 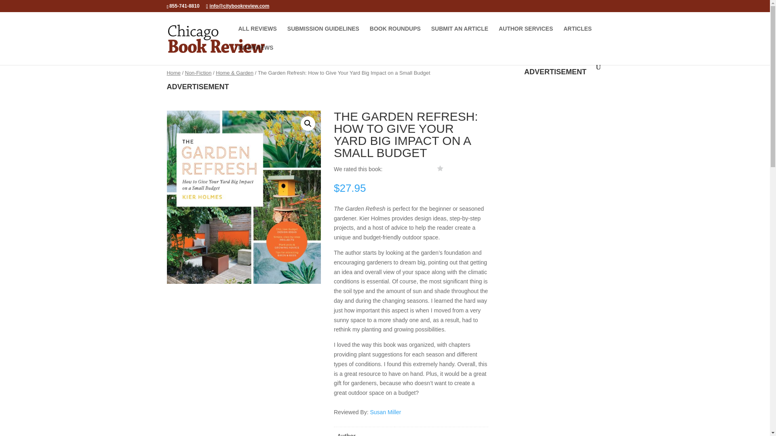 What do you see at coordinates (257, 35) in the screenshot?
I see `ALL REVIEWS` at bounding box center [257, 35].